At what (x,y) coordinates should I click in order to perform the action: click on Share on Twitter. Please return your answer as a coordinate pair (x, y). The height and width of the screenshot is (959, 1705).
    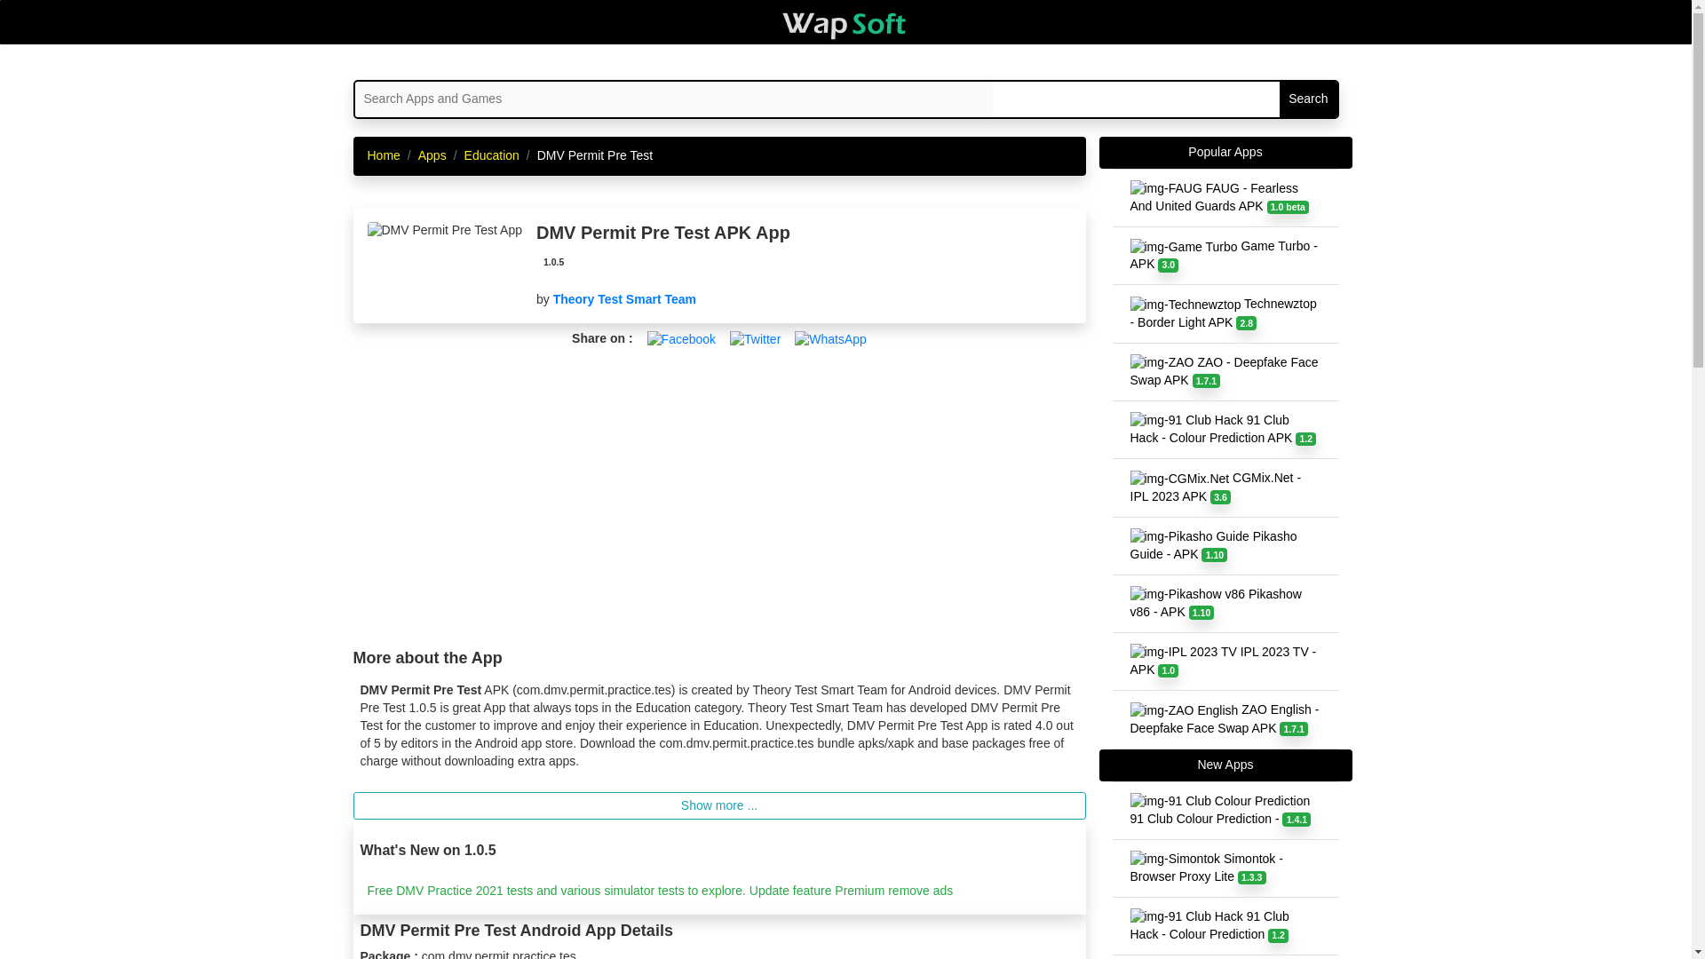
    Looking at the image, I should click on (755, 337).